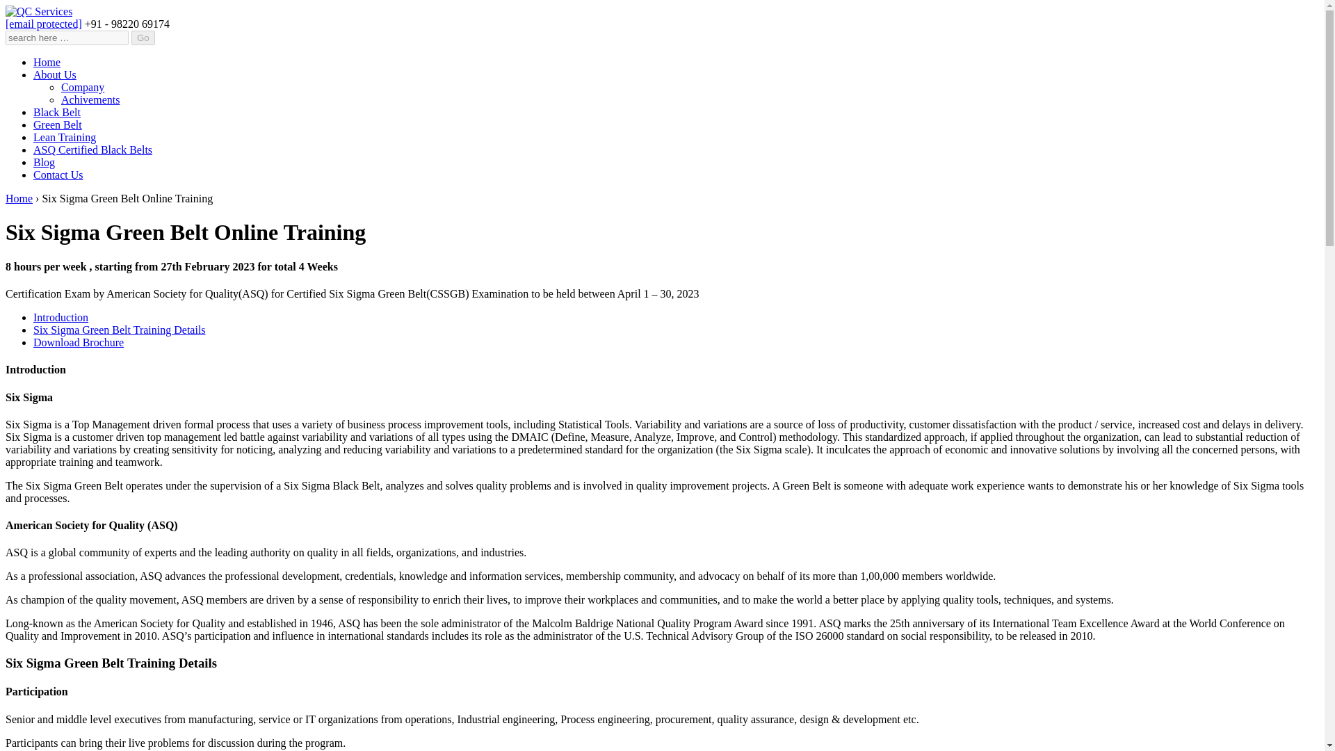  Describe the element at coordinates (92, 150) in the screenshot. I see `ASQ Certified Black Belts` at that location.